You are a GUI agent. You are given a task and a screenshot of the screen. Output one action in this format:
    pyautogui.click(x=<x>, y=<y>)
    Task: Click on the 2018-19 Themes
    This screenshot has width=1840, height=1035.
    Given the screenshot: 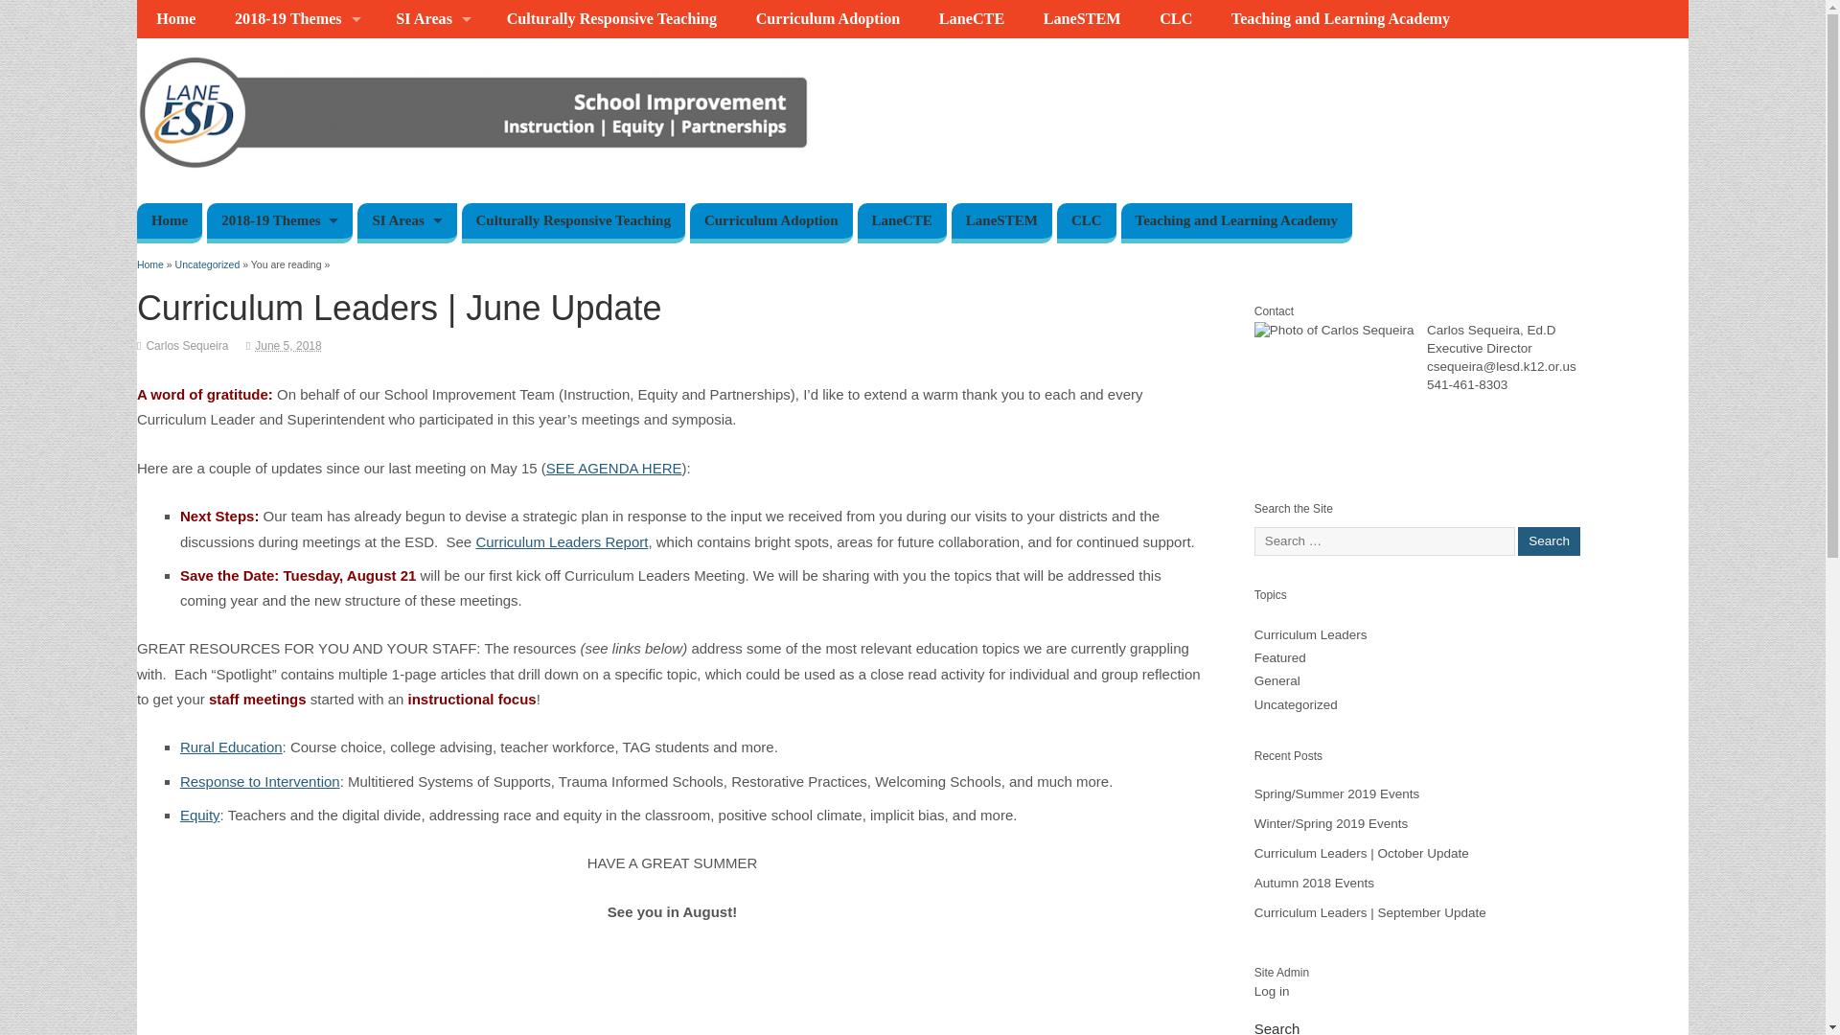 What is the action you would take?
    pyautogui.click(x=280, y=222)
    